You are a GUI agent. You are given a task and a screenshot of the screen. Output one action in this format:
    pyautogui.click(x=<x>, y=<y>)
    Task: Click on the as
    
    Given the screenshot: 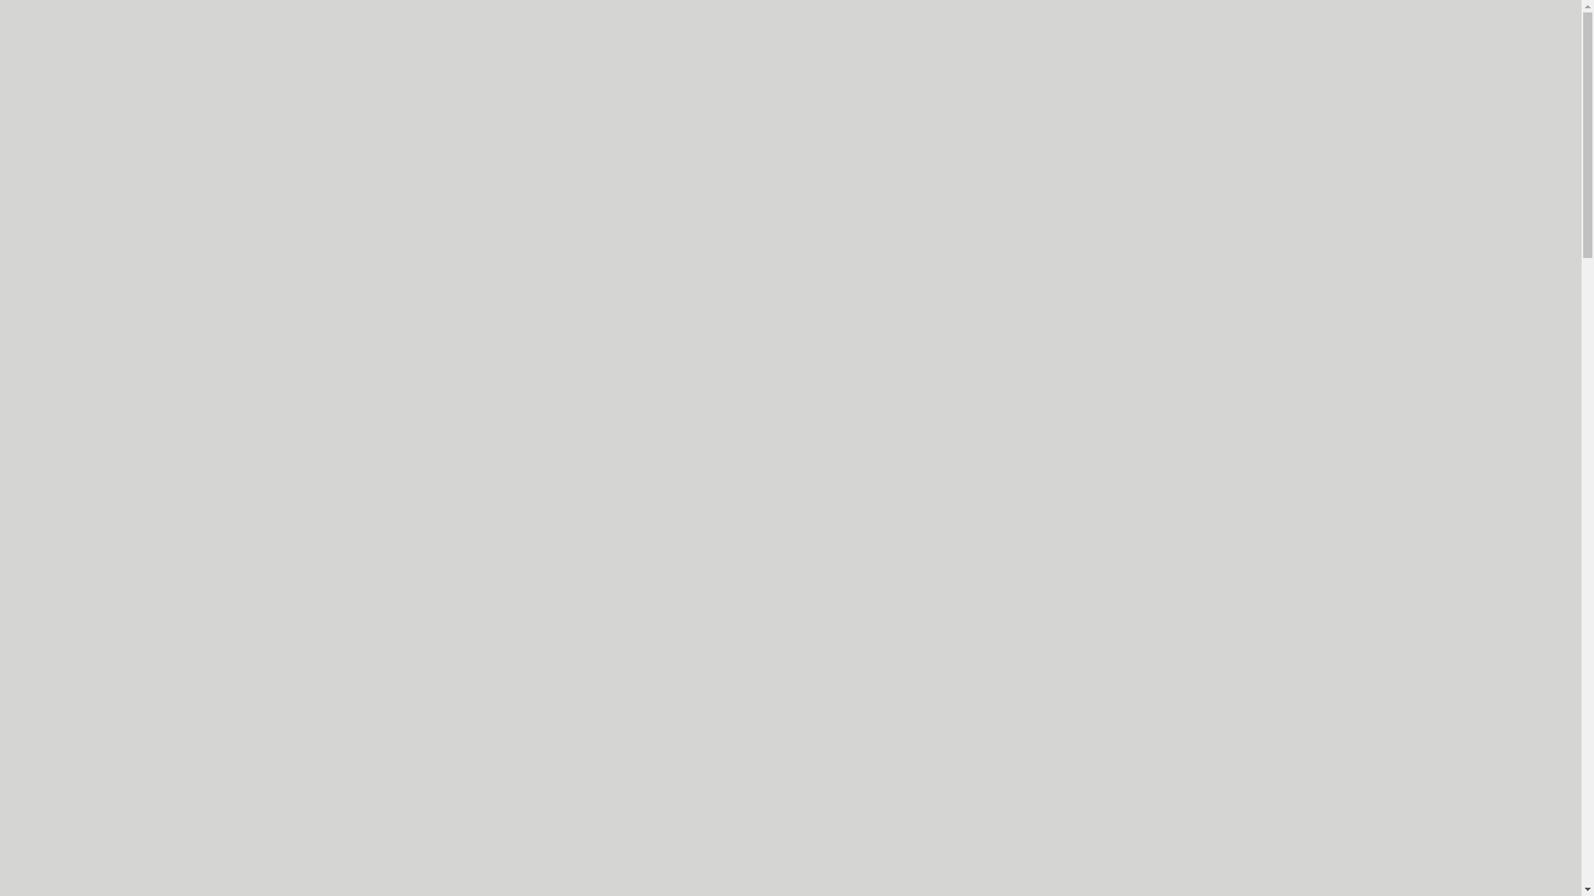 What is the action you would take?
    pyautogui.click(x=30, y=28)
    